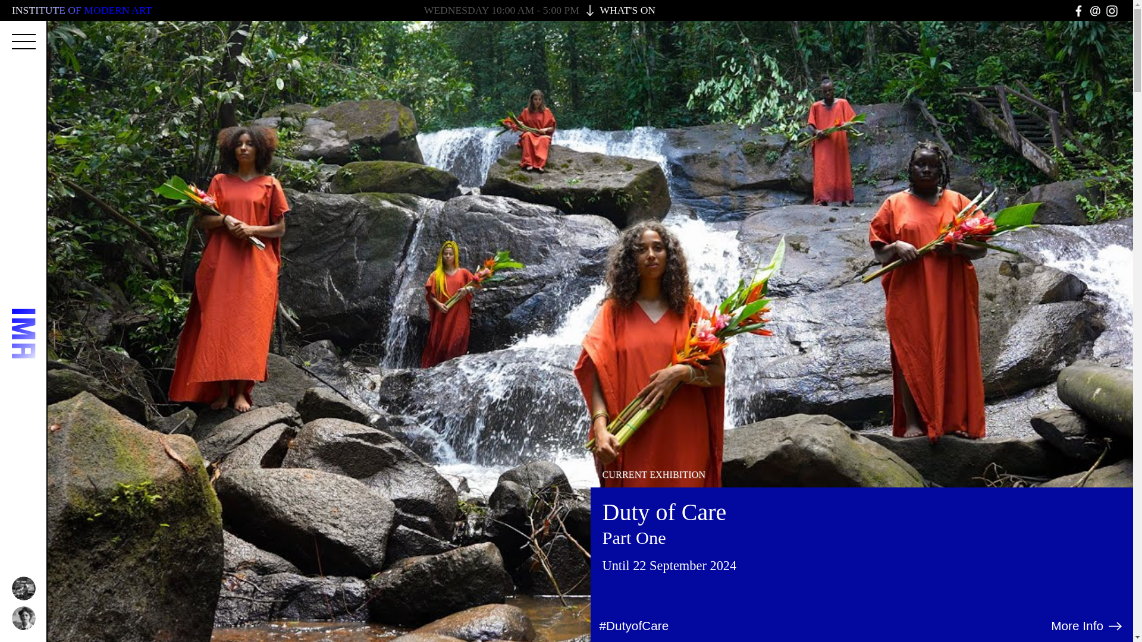 The height and width of the screenshot is (642, 1142). What do you see at coordinates (664, 512) in the screenshot?
I see `Duty of Care` at bounding box center [664, 512].